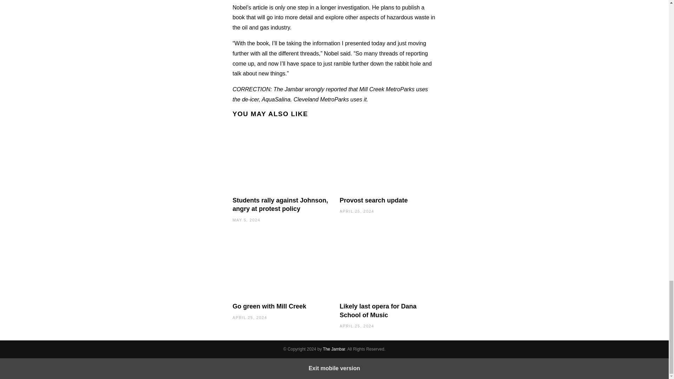 The height and width of the screenshot is (379, 674). Describe the element at coordinates (378, 310) in the screenshot. I see `Likely last opera for Dana School of Music` at that location.